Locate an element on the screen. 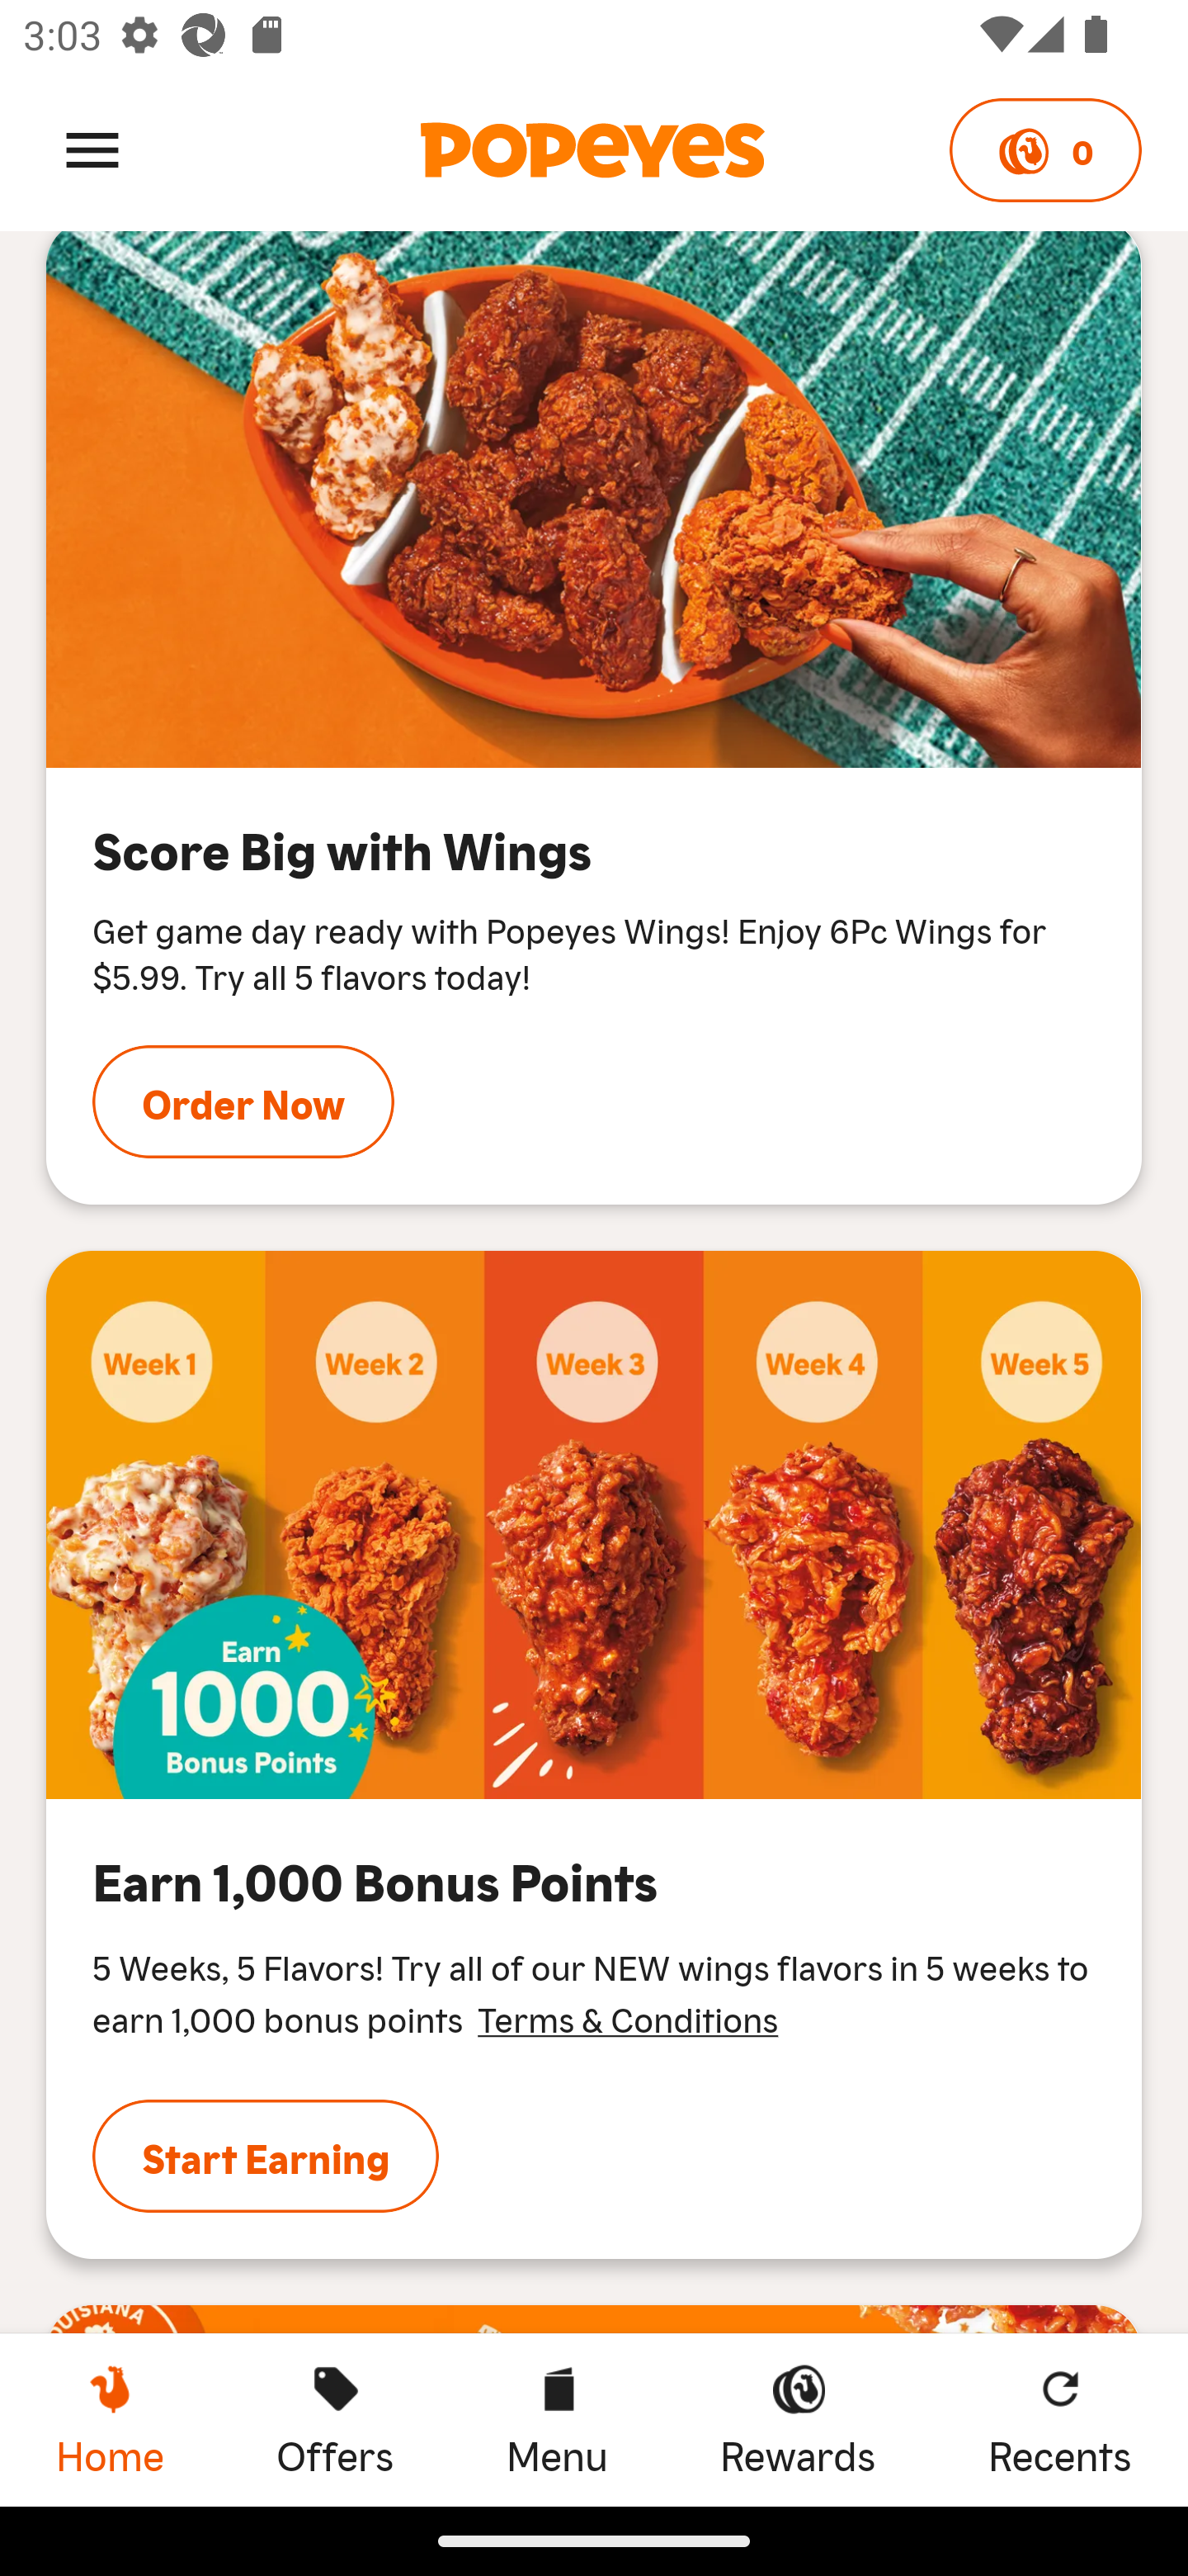  Order Now is located at coordinates (243, 1102).